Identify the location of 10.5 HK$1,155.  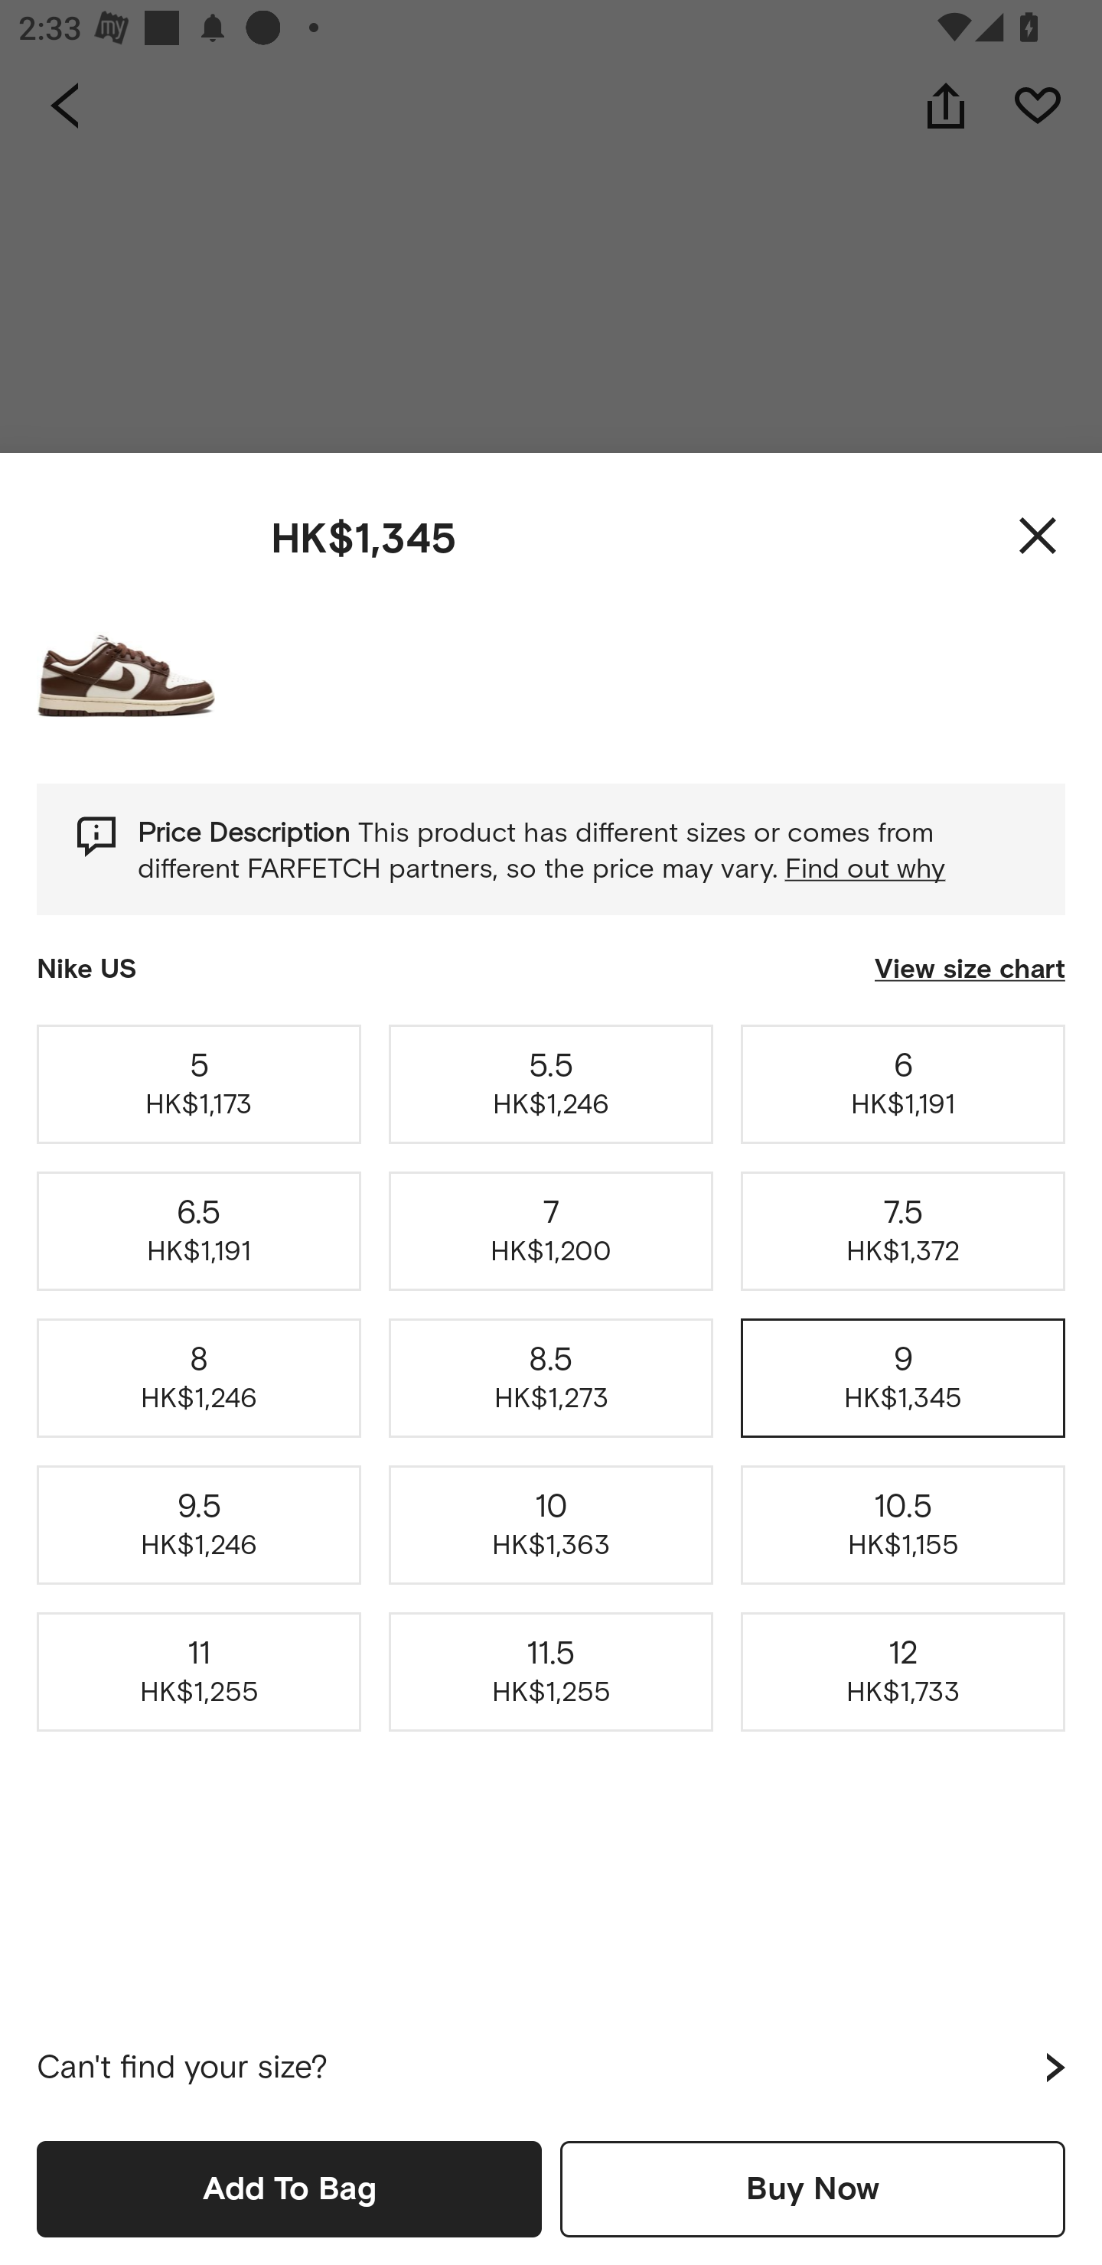
(903, 1526).